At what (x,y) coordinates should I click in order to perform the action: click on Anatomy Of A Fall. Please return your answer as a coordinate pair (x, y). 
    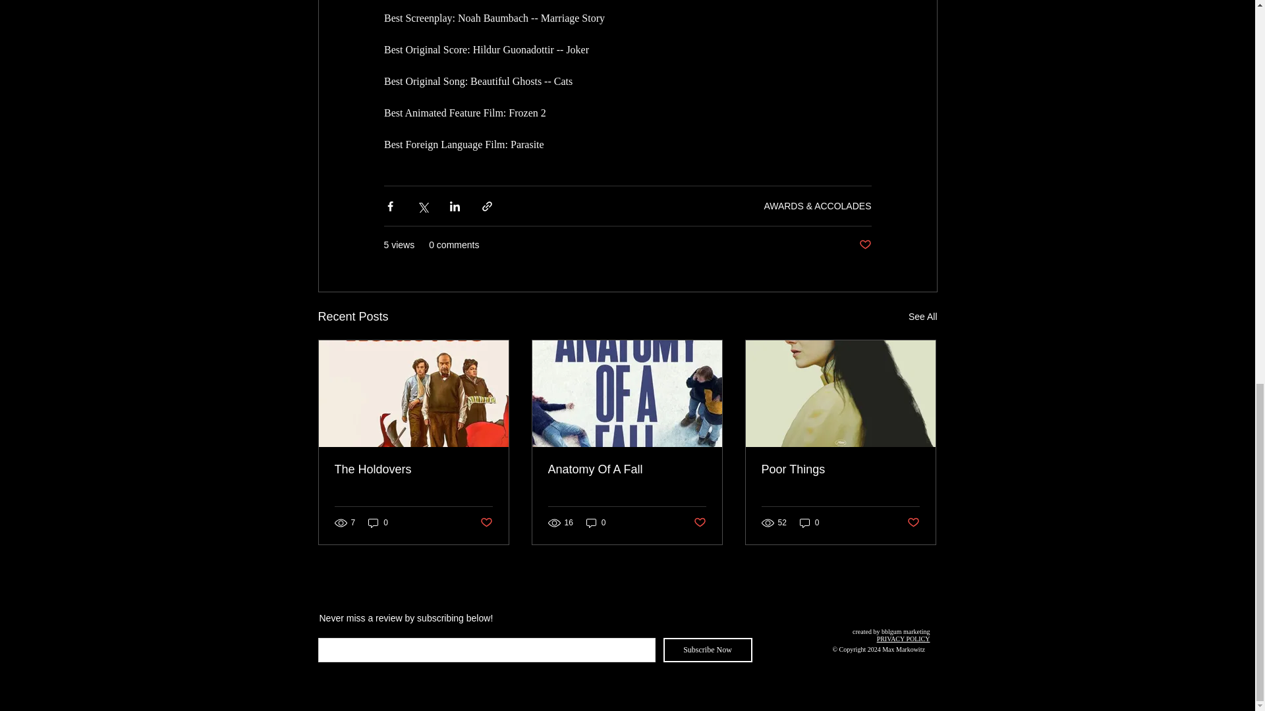
    Looking at the image, I should click on (627, 469).